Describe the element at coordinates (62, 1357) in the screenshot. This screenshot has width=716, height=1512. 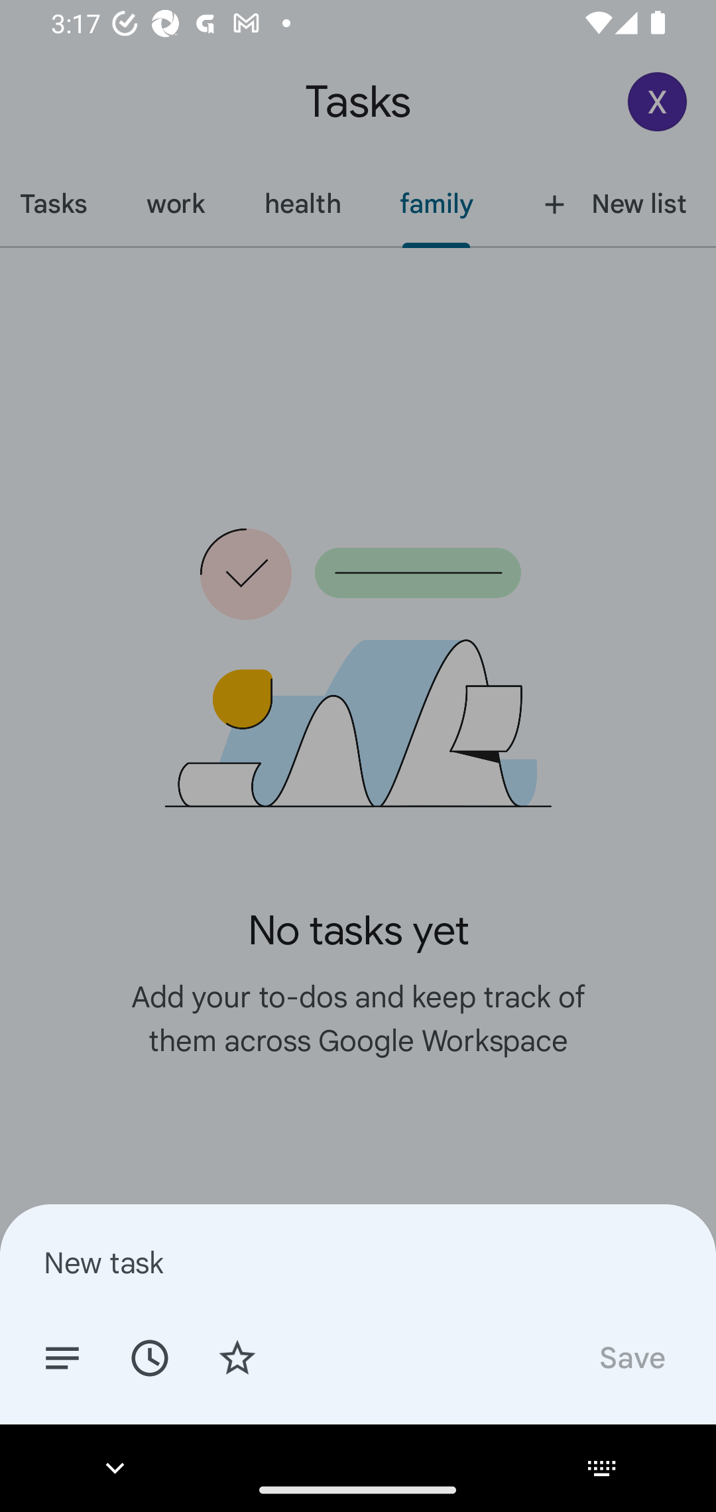
I see `Add details` at that location.